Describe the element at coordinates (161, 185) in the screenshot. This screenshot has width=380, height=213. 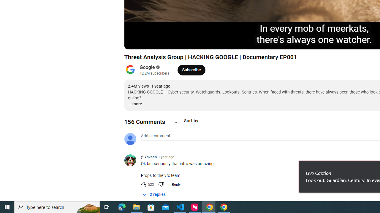
I see `Dislike this comment` at that location.